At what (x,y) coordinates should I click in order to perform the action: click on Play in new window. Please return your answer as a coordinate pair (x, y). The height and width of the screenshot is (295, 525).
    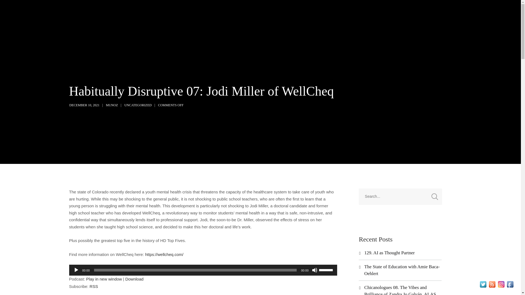
    Looking at the image, I should click on (104, 279).